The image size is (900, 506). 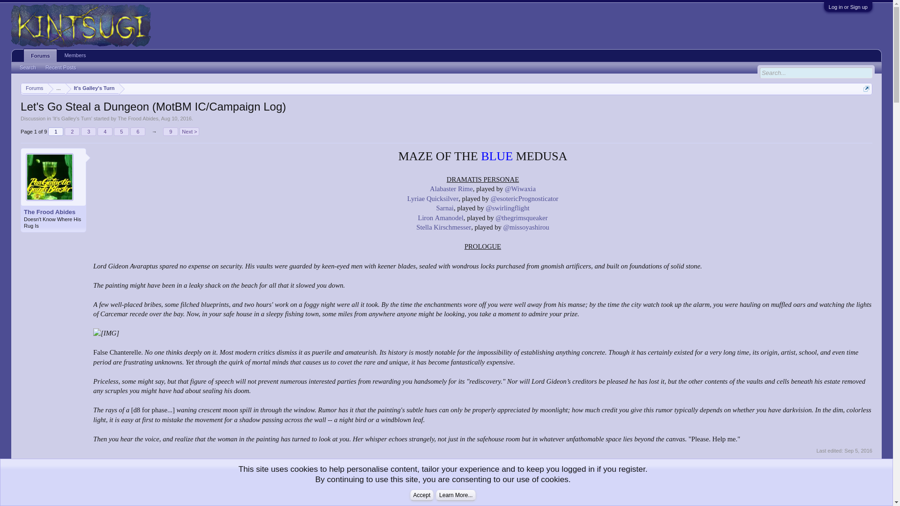 I want to click on Liron, so click(x=426, y=217).